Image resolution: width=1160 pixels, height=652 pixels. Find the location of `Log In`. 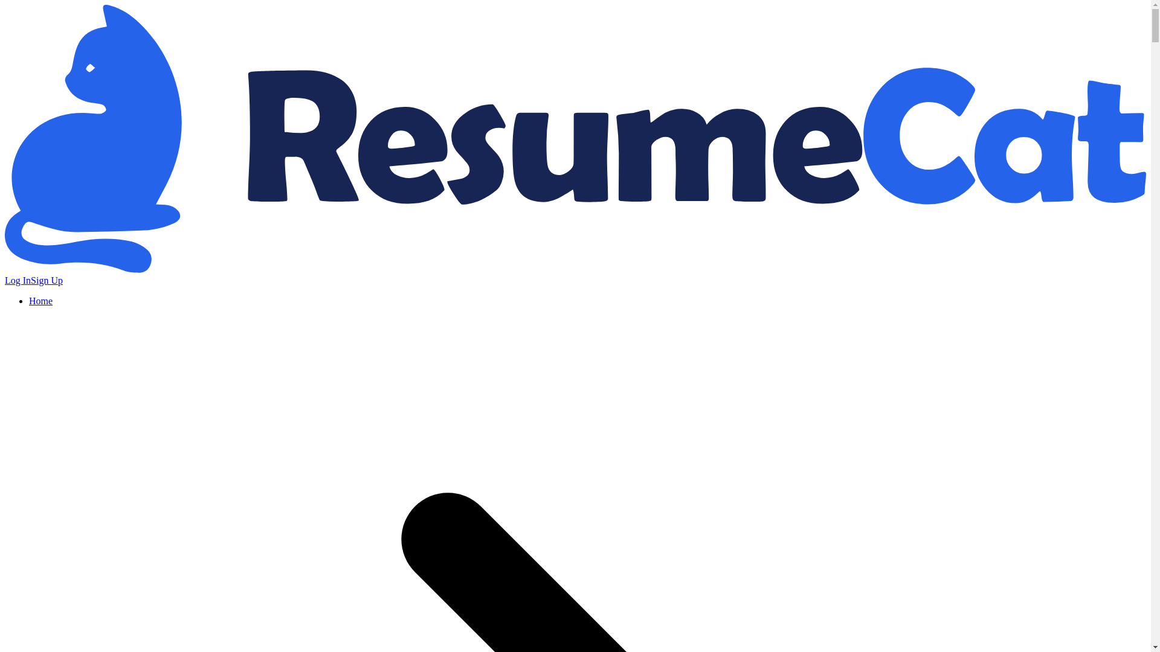

Log In is located at coordinates (18, 280).